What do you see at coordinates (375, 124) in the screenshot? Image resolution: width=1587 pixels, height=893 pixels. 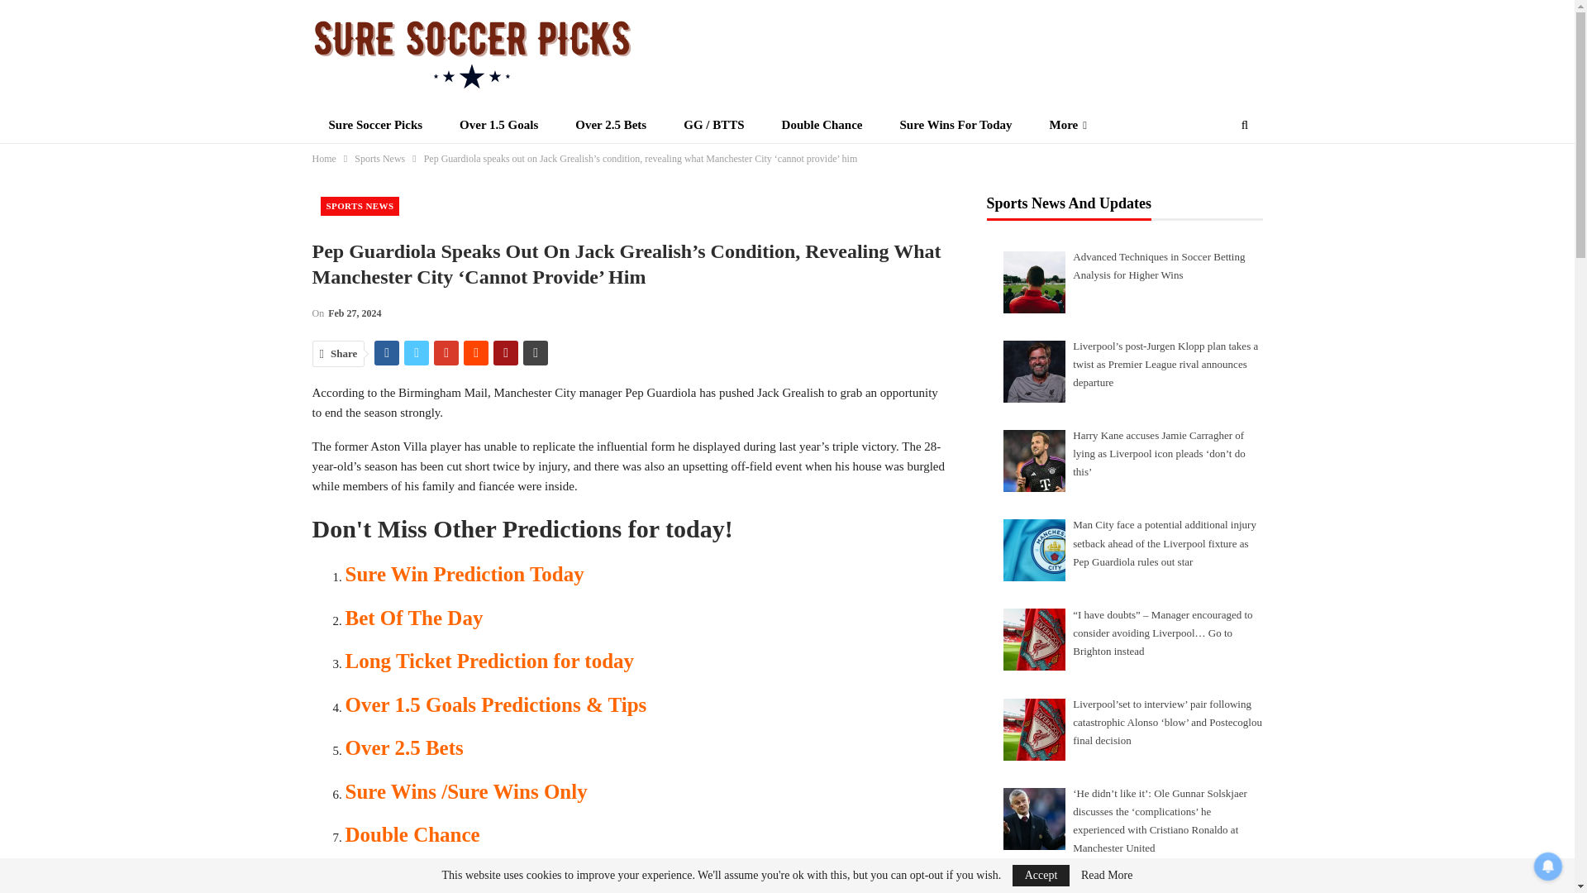 I see `Sure Soccer Picks` at bounding box center [375, 124].